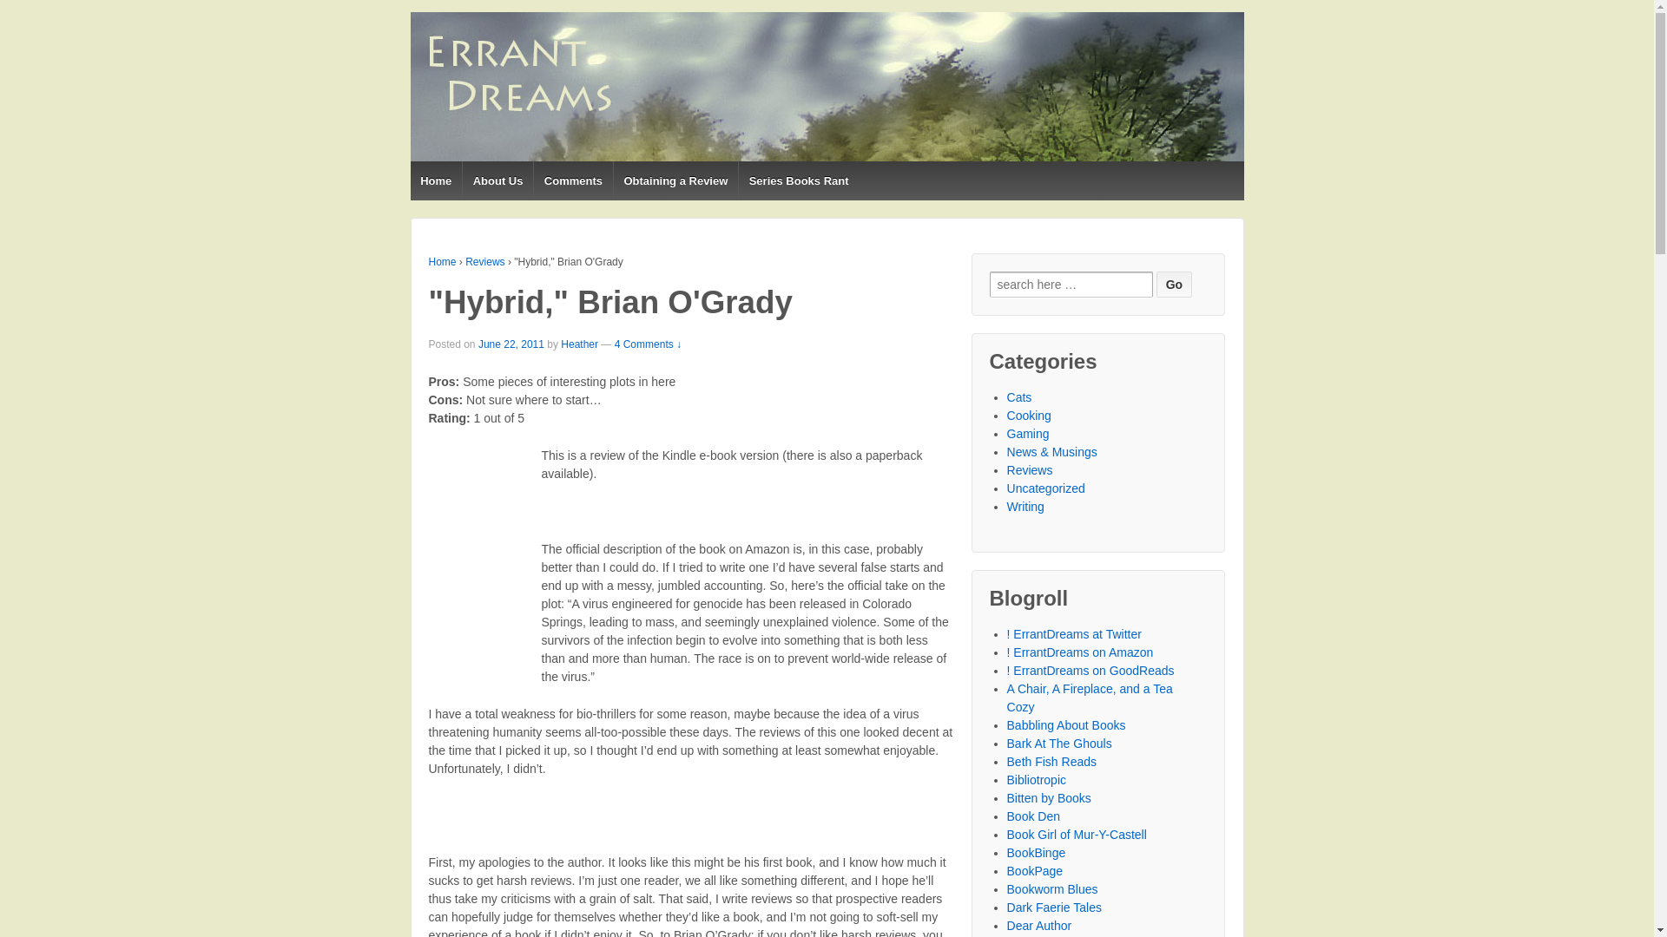  Describe the element at coordinates (511, 344) in the screenshot. I see `June 22, 2011` at that location.